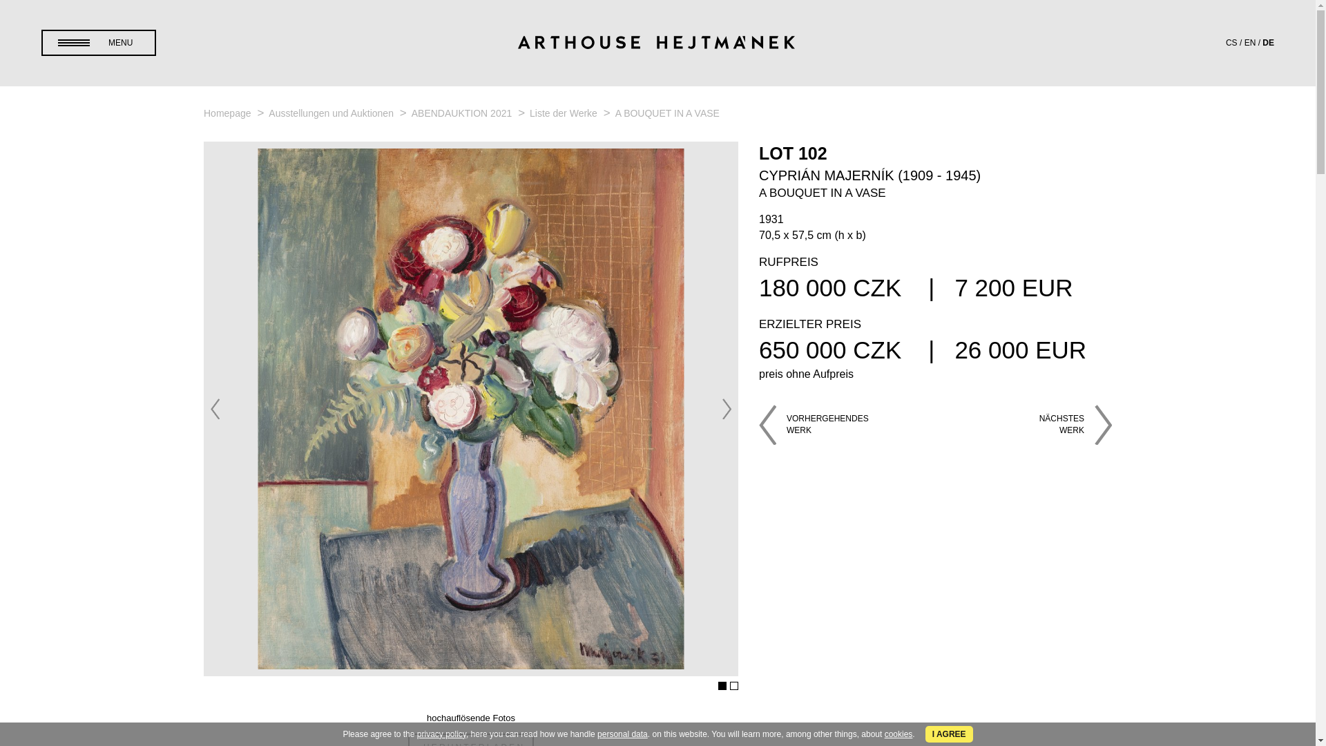 The width and height of the screenshot is (1326, 746). What do you see at coordinates (623, 734) in the screenshot?
I see `personal data` at bounding box center [623, 734].